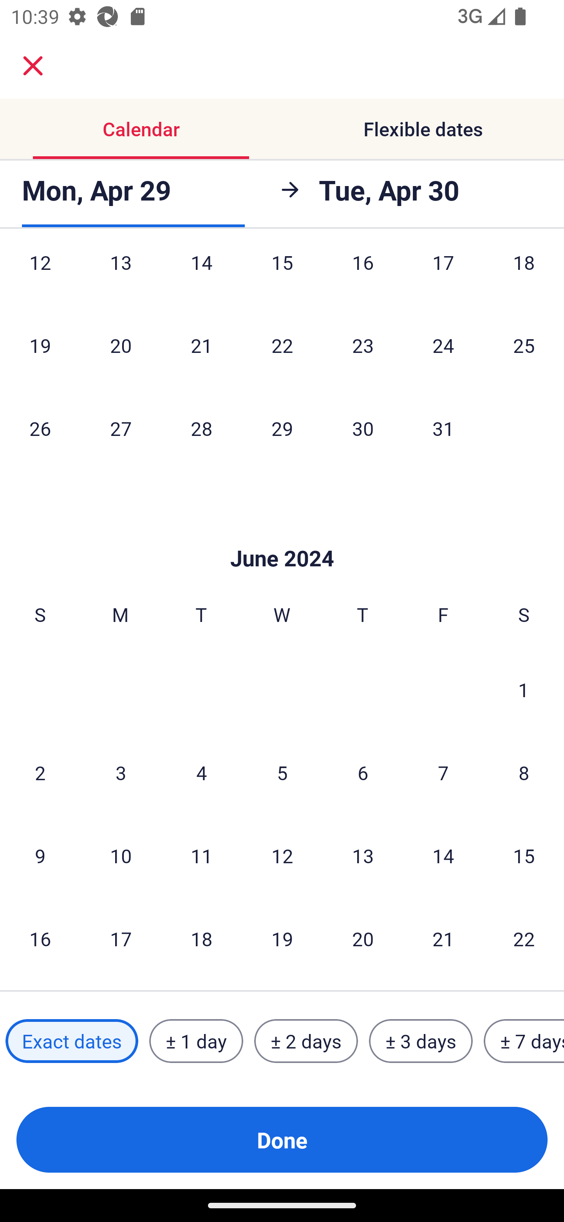  Describe the element at coordinates (40, 938) in the screenshot. I see `16 Sunday, June 16, 2024` at that location.